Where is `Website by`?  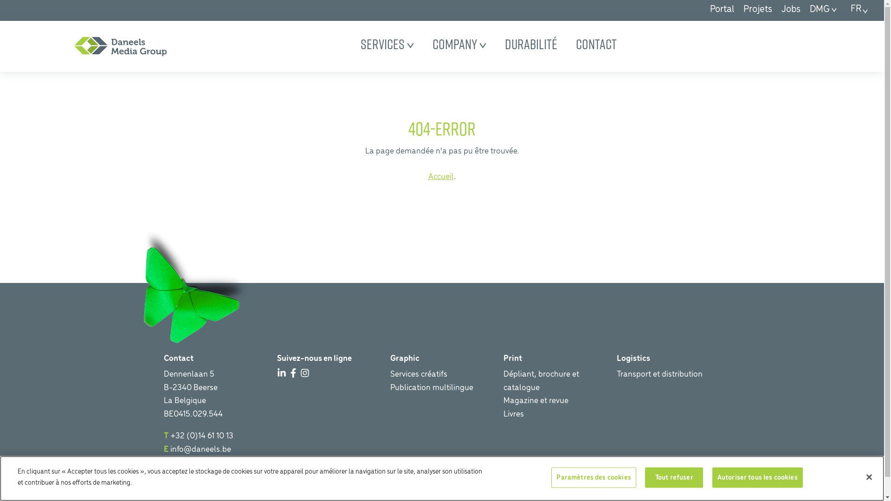 Website by is located at coordinates (767, 490).